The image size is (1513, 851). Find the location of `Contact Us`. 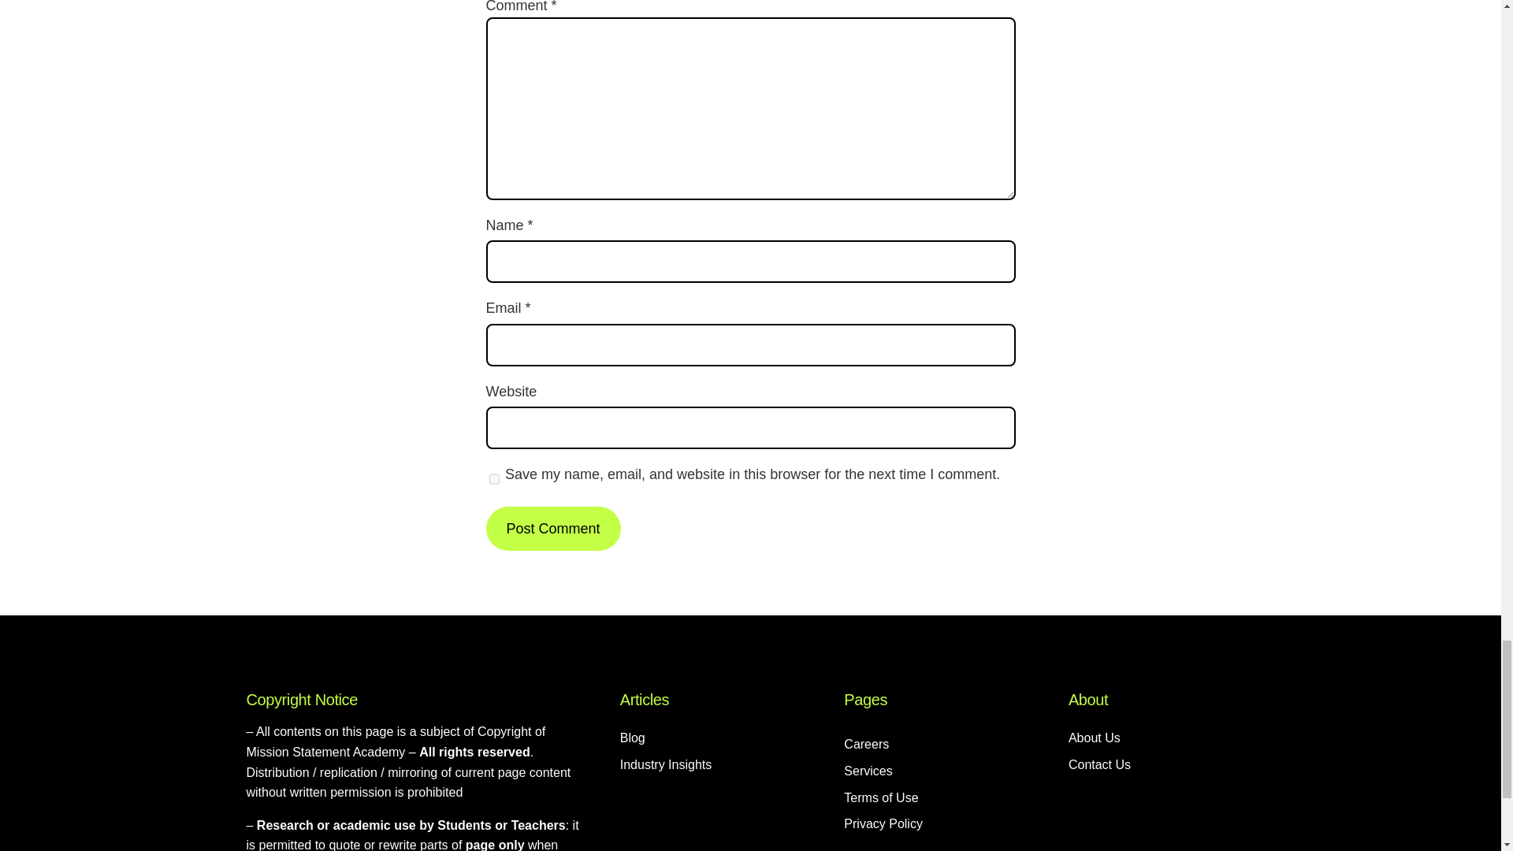

Contact Us is located at coordinates (1099, 764).